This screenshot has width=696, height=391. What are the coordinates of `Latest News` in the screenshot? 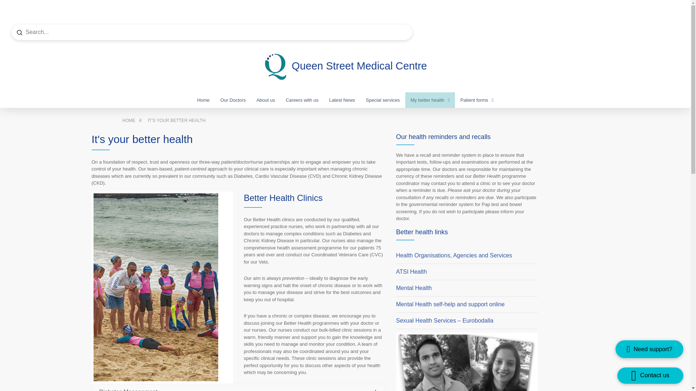 It's located at (342, 100).